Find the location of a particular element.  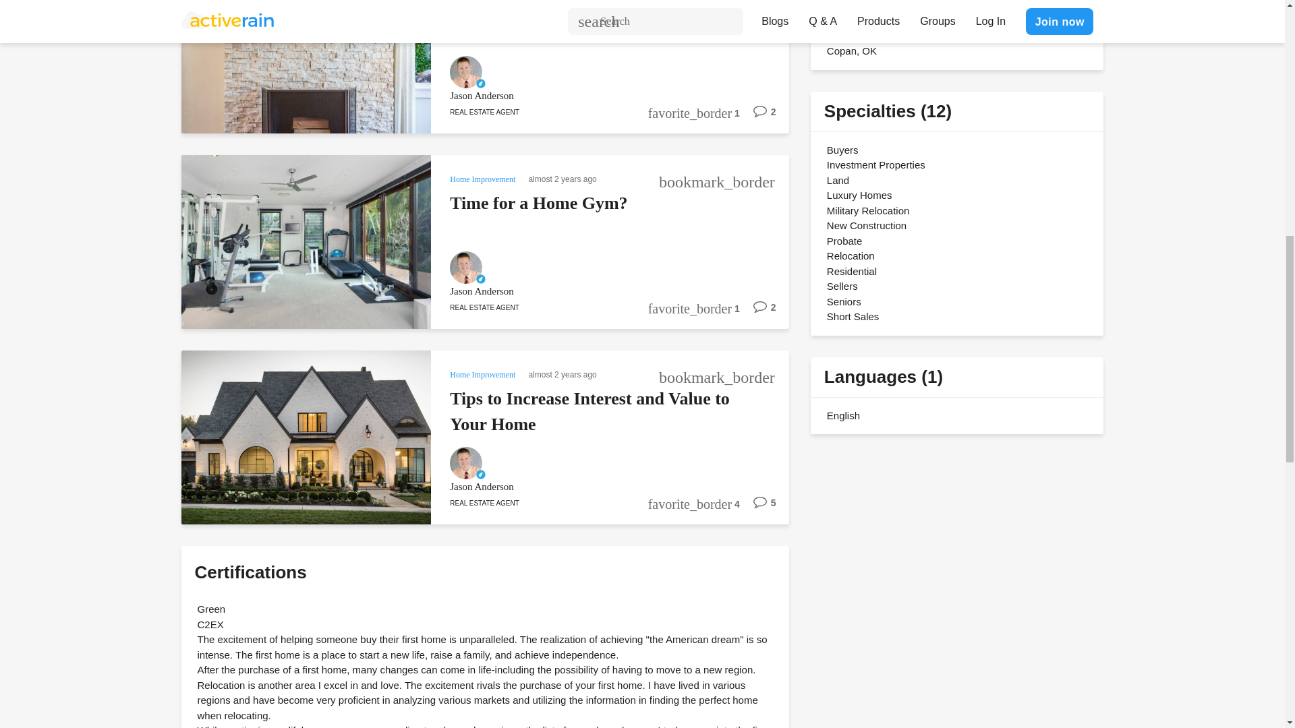

Jason Anderson is located at coordinates (592, 96).